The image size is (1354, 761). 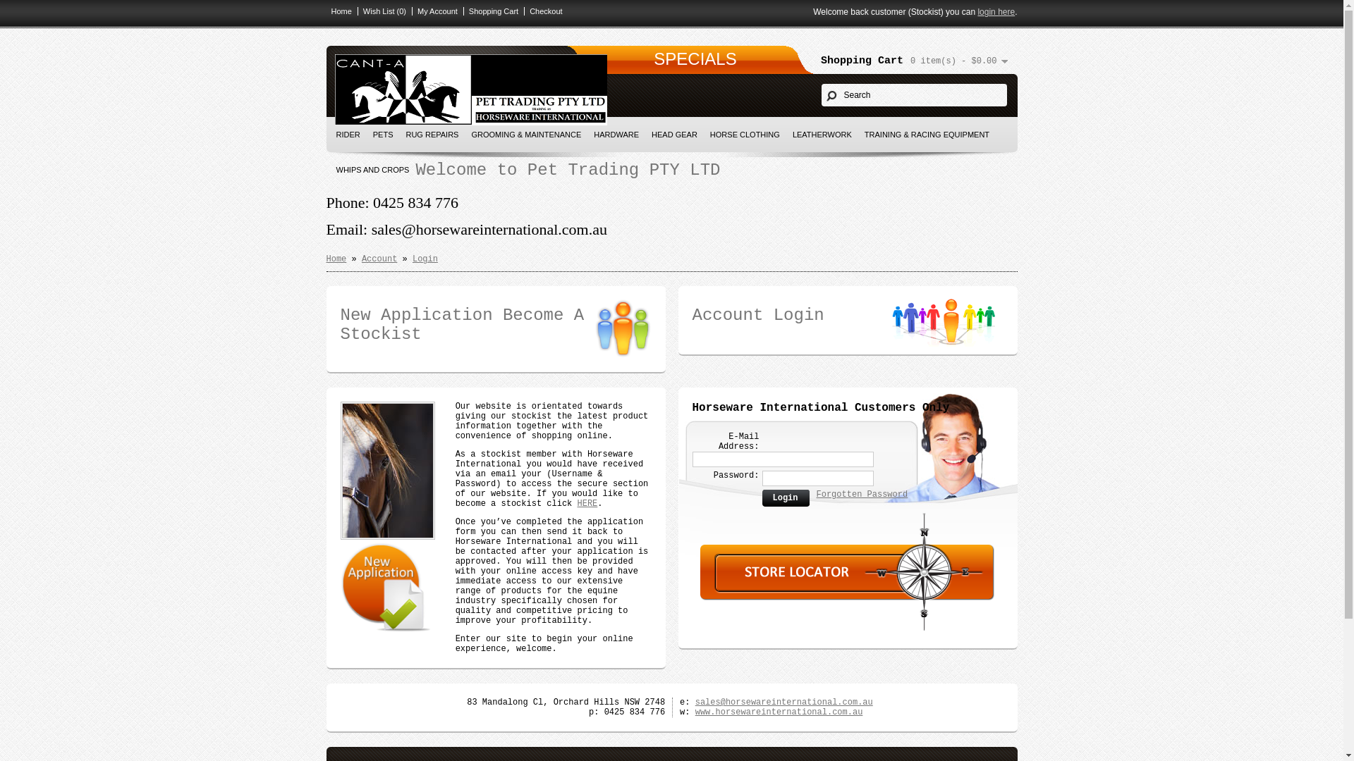 I want to click on Wish List (0), so click(x=382, y=11).